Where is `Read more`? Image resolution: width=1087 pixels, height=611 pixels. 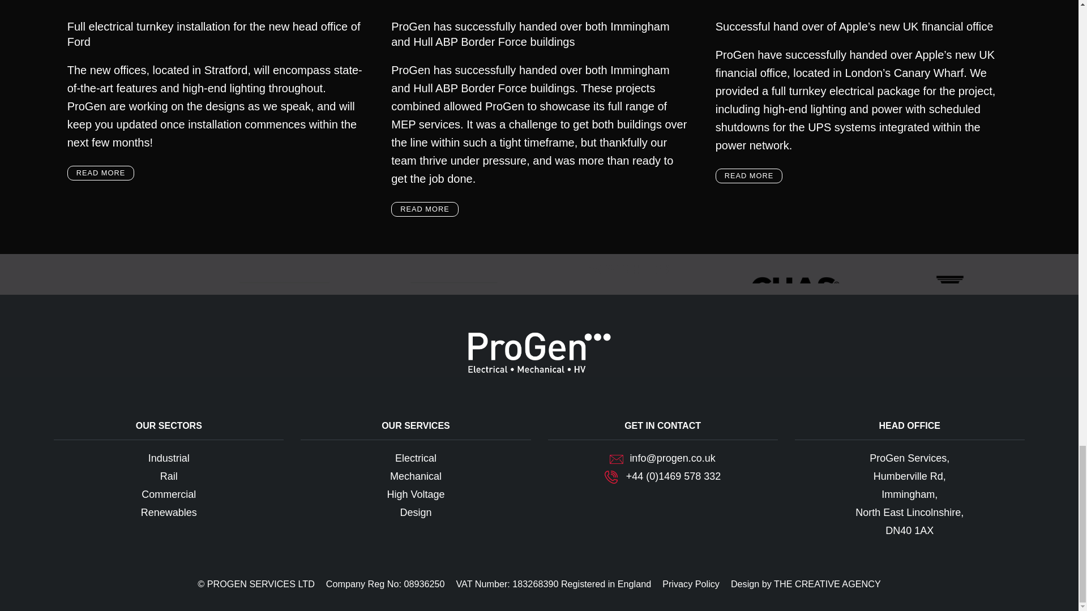 Read more is located at coordinates (101, 173).